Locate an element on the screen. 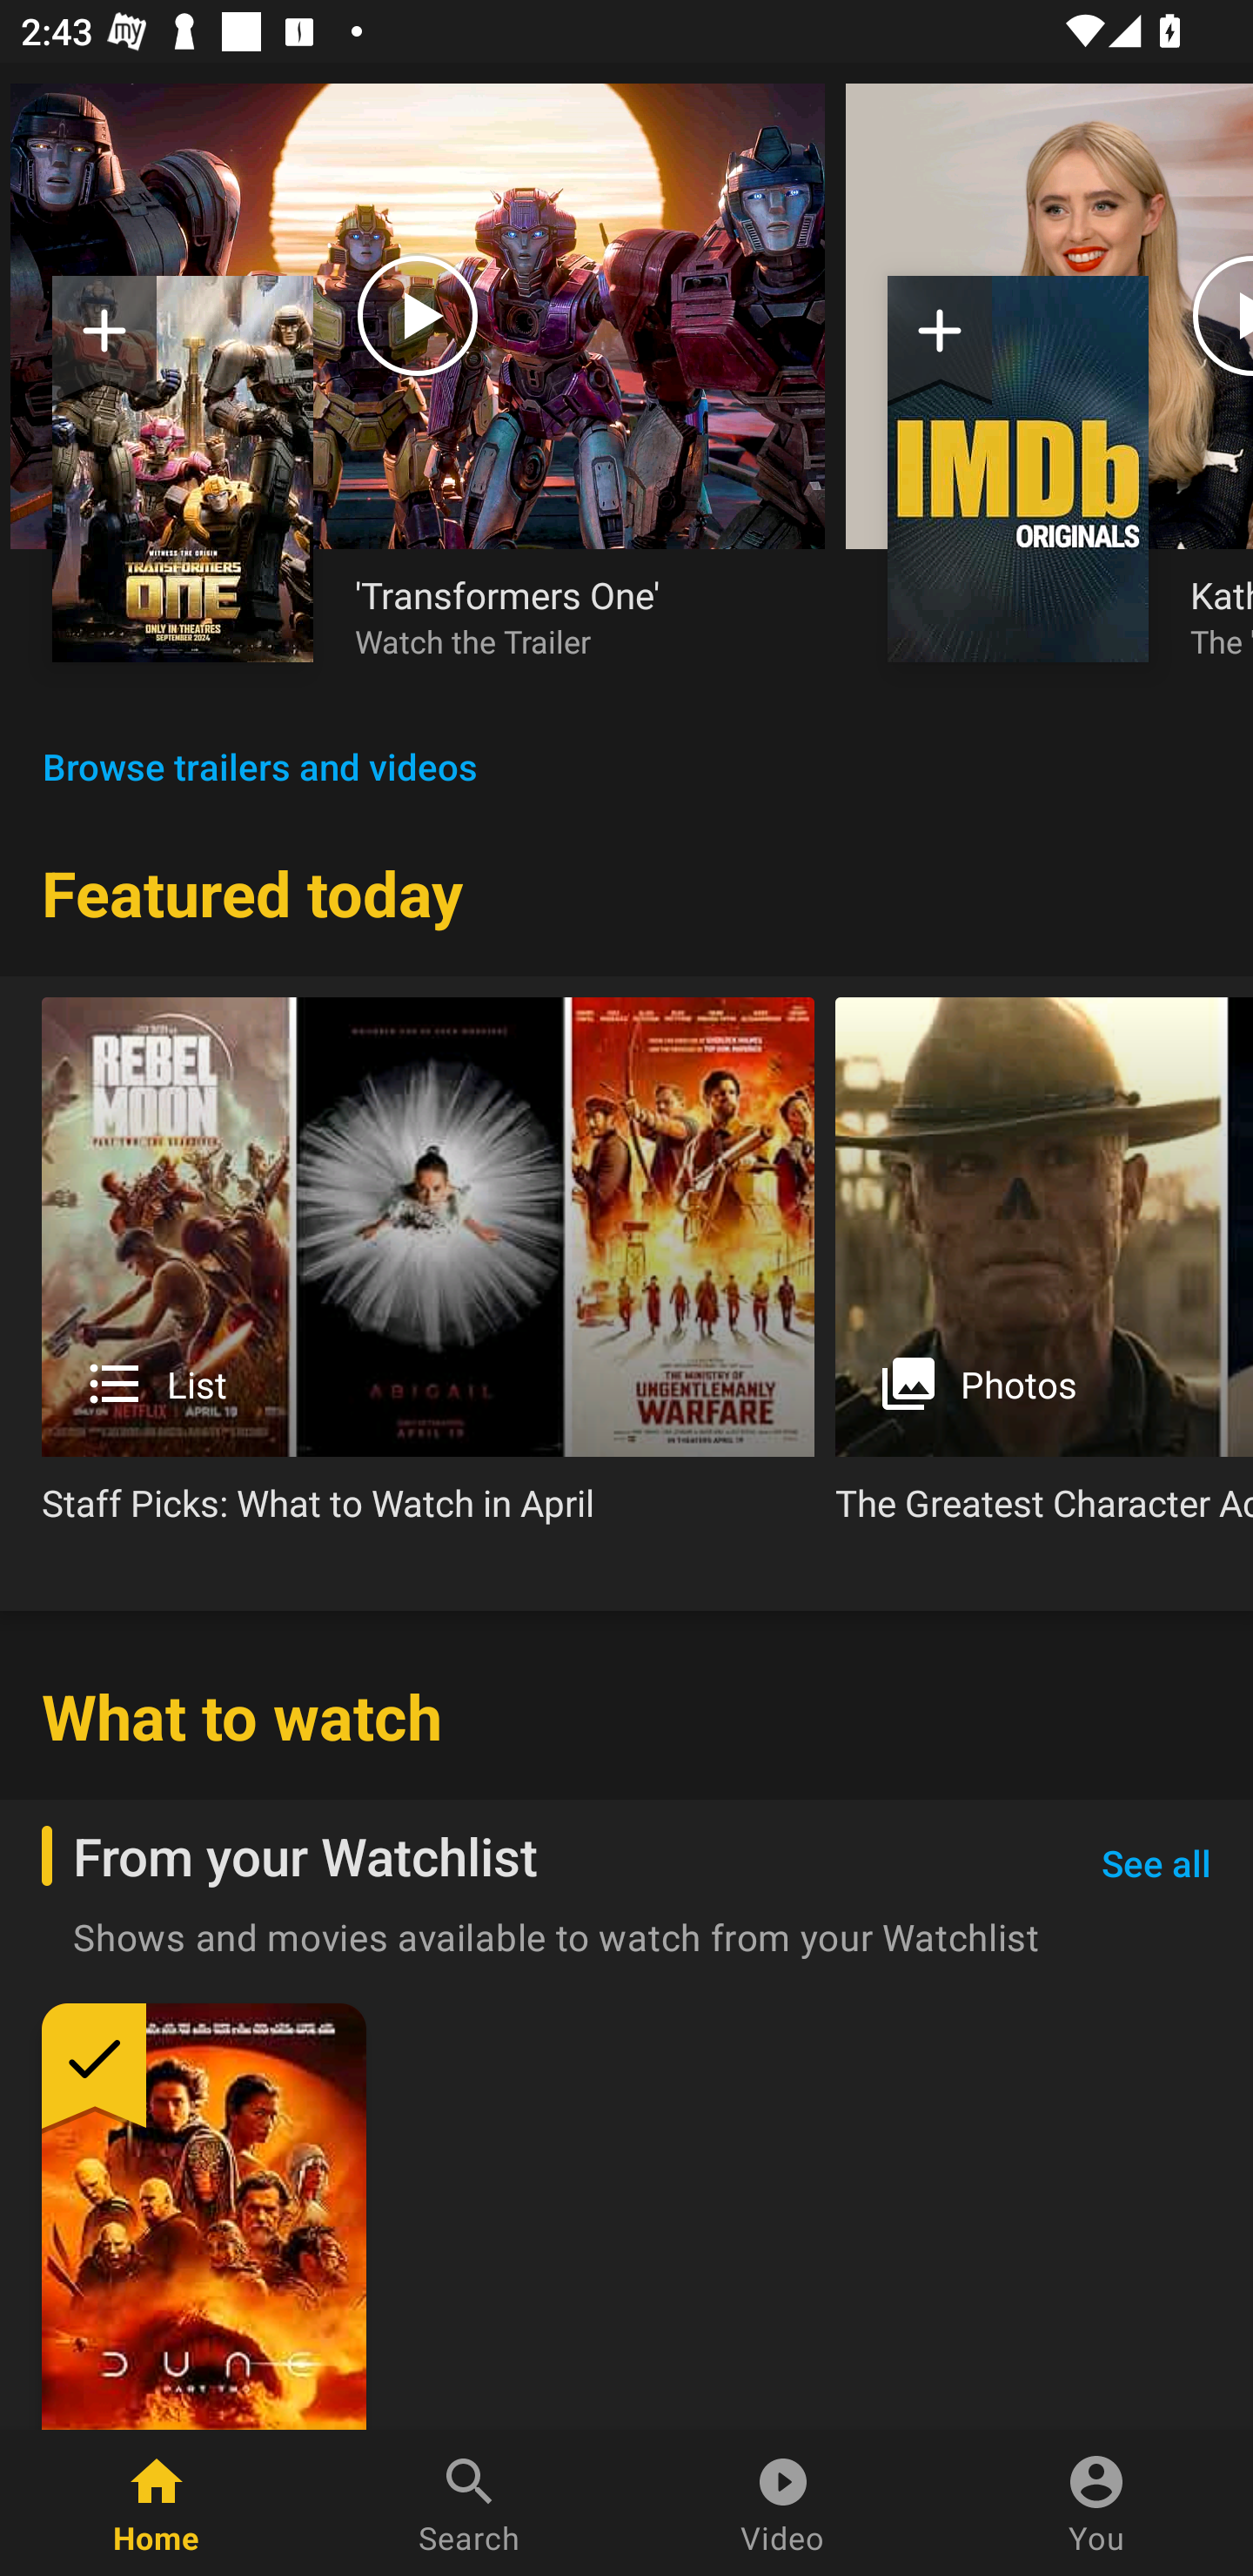 The image size is (1253, 2576). Video is located at coordinates (783, 2503).